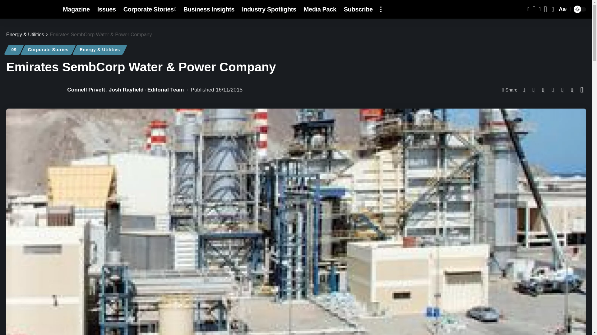 The width and height of the screenshot is (597, 335). I want to click on Business Insights, so click(209, 9).